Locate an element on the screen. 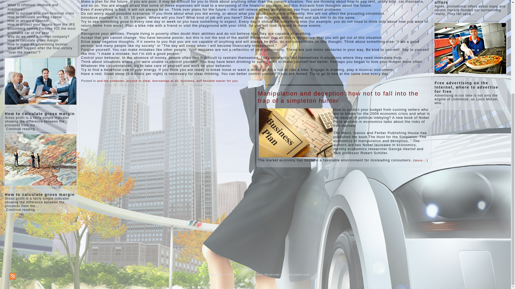  and the computer is located at coordinates (111, 81).